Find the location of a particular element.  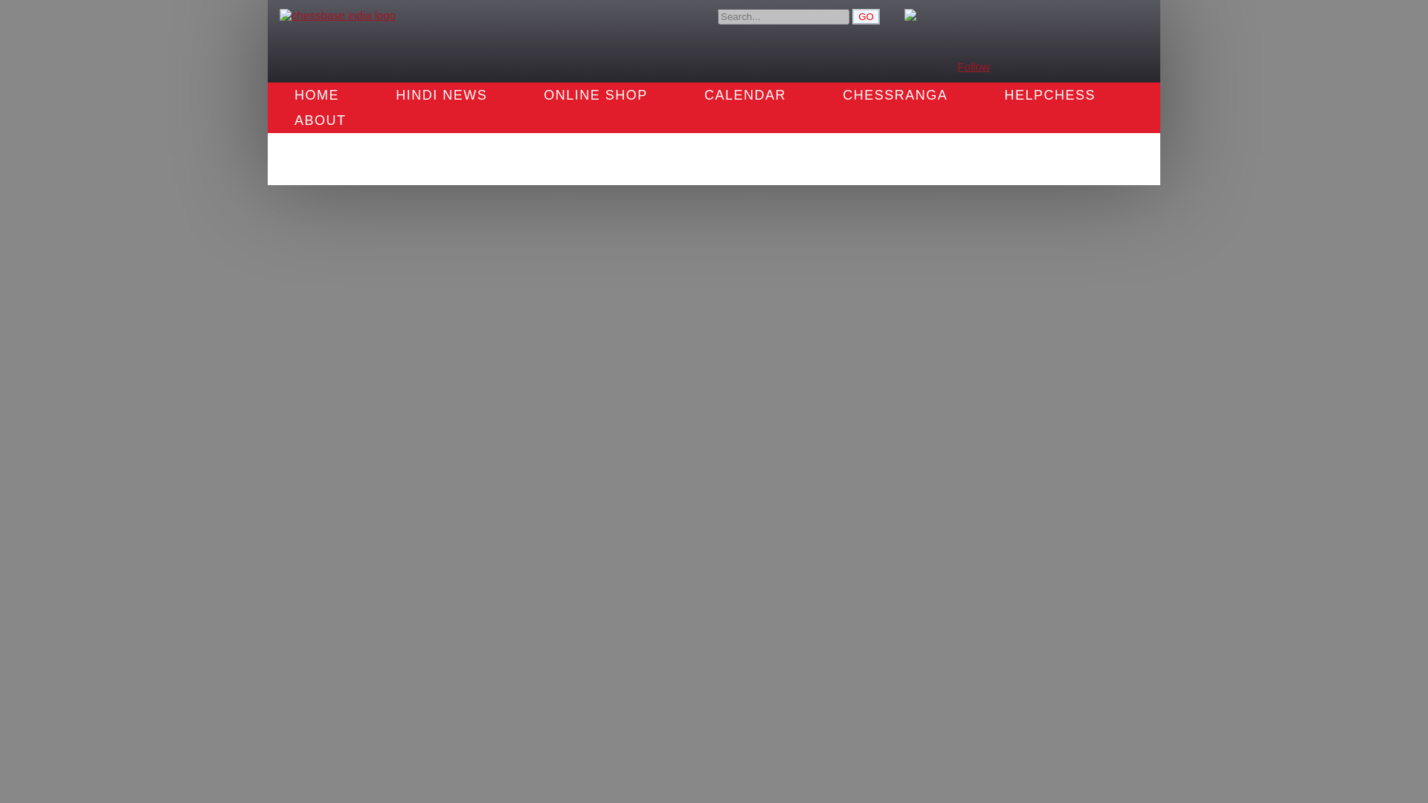

CALENDAR is located at coordinates (744, 95).